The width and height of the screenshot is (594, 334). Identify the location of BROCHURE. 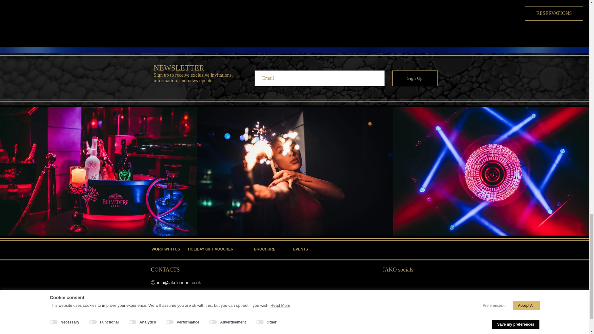
(265, 249).